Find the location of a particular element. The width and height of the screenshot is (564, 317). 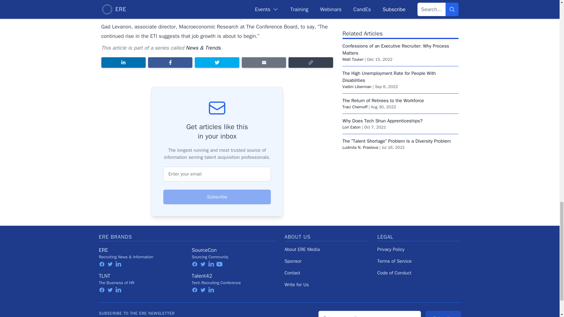

Subscribe is located at coordinates (217, 197).